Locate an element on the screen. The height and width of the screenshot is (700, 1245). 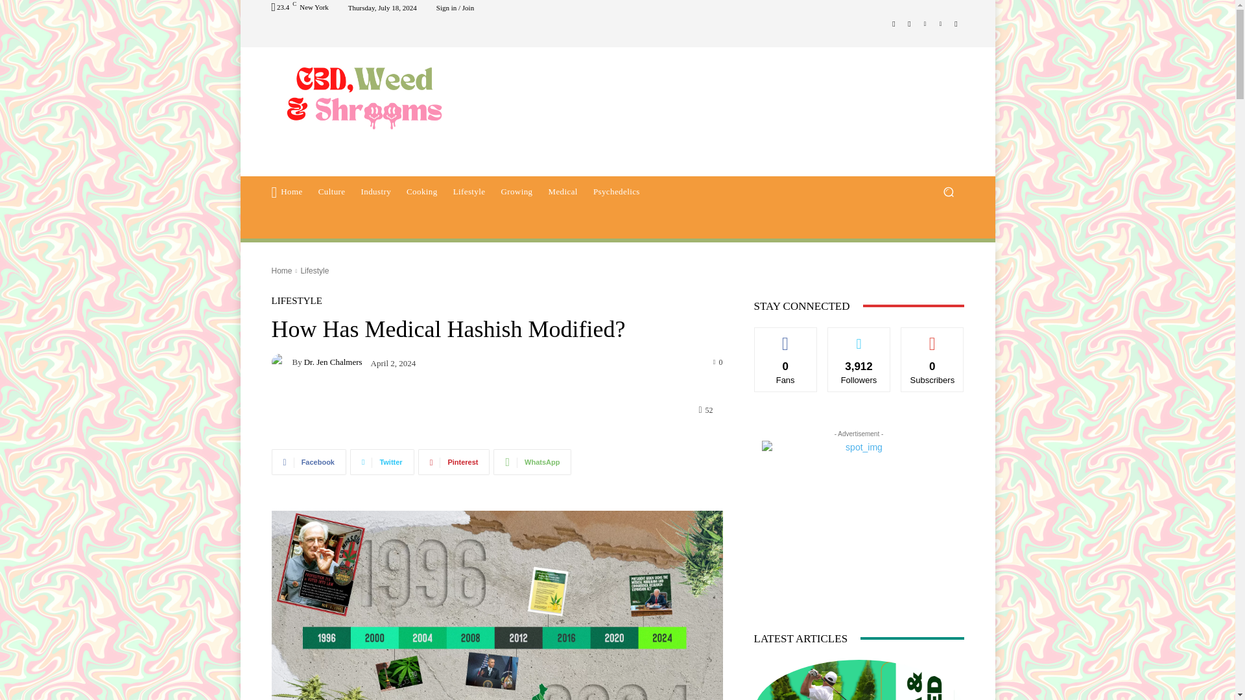
Home is located at coordinates (287, 192).